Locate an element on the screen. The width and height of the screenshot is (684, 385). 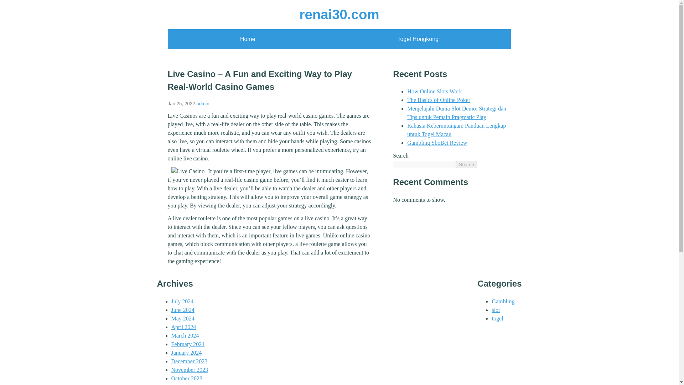
Gambling SboBet Review is located at coordinates (437, 143).